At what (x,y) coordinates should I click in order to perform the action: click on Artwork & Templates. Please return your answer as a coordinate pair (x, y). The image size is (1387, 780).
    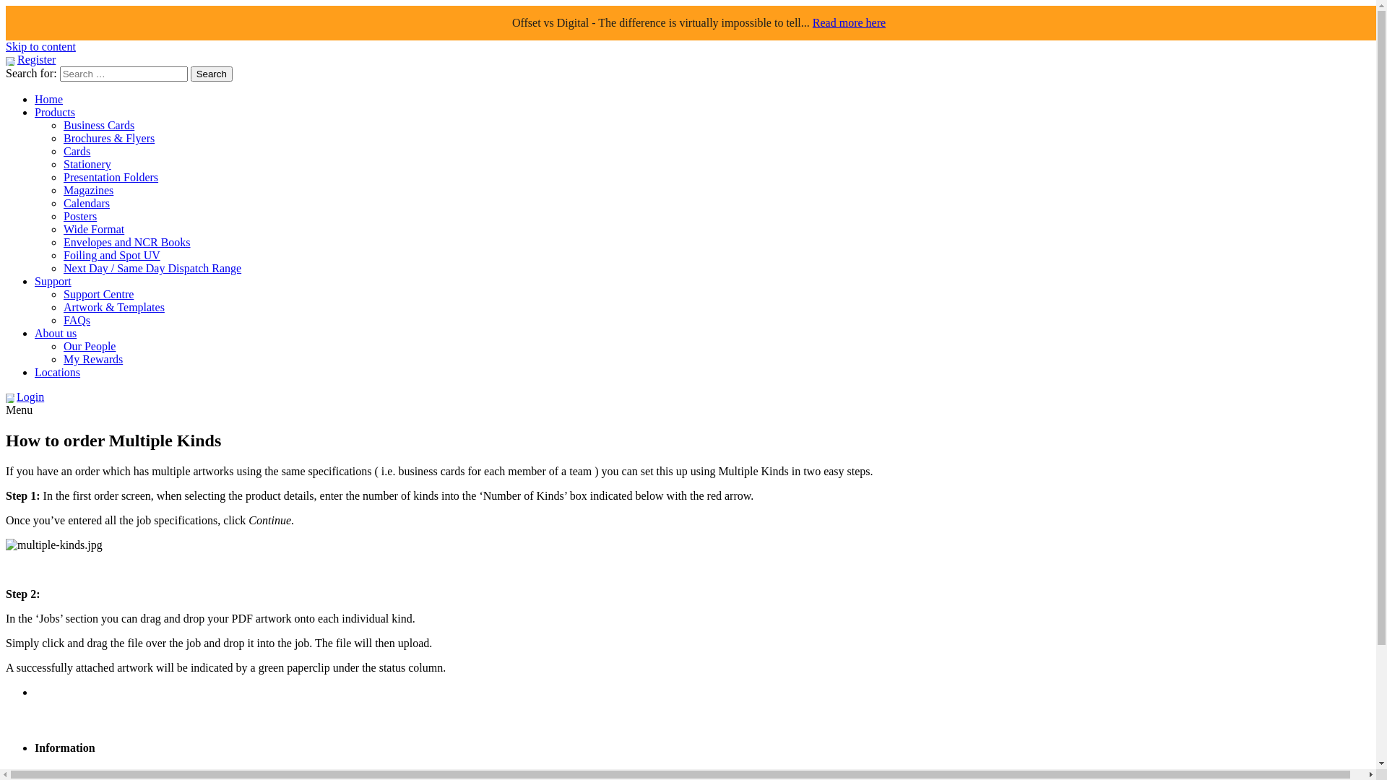
    Looking at the image, I should click on (114, 308).